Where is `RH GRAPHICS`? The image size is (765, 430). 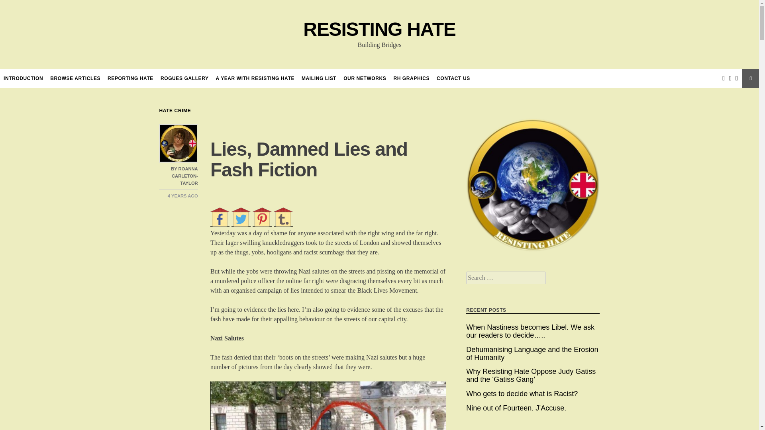 RH GRAPHICS is located at coordinates (411, 78).